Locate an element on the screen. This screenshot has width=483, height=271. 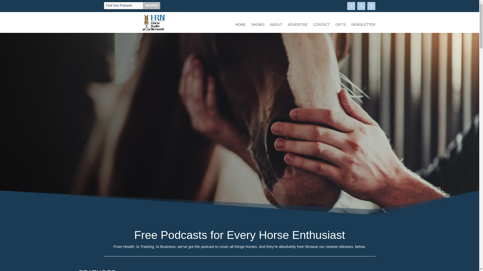
ADVERTISE is located at coordinates (298, 26).